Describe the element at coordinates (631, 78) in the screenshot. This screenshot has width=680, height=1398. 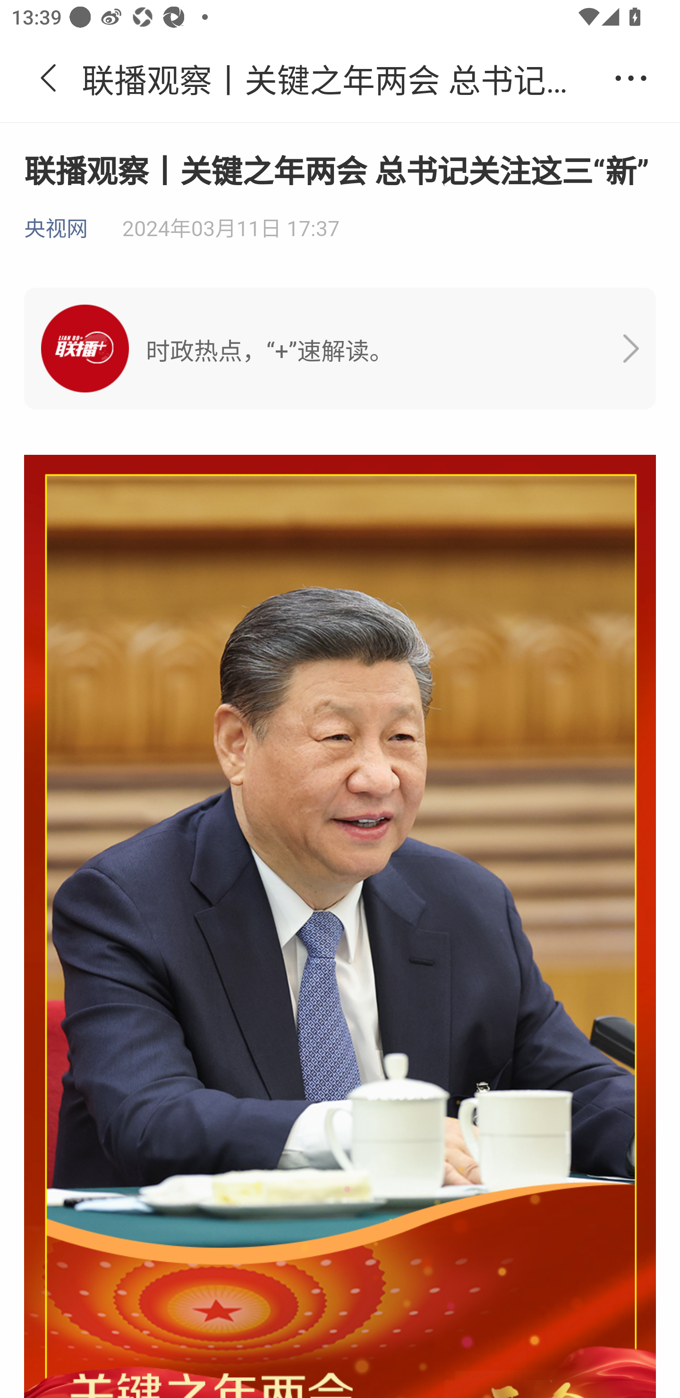
I see ` 更多` at that location.